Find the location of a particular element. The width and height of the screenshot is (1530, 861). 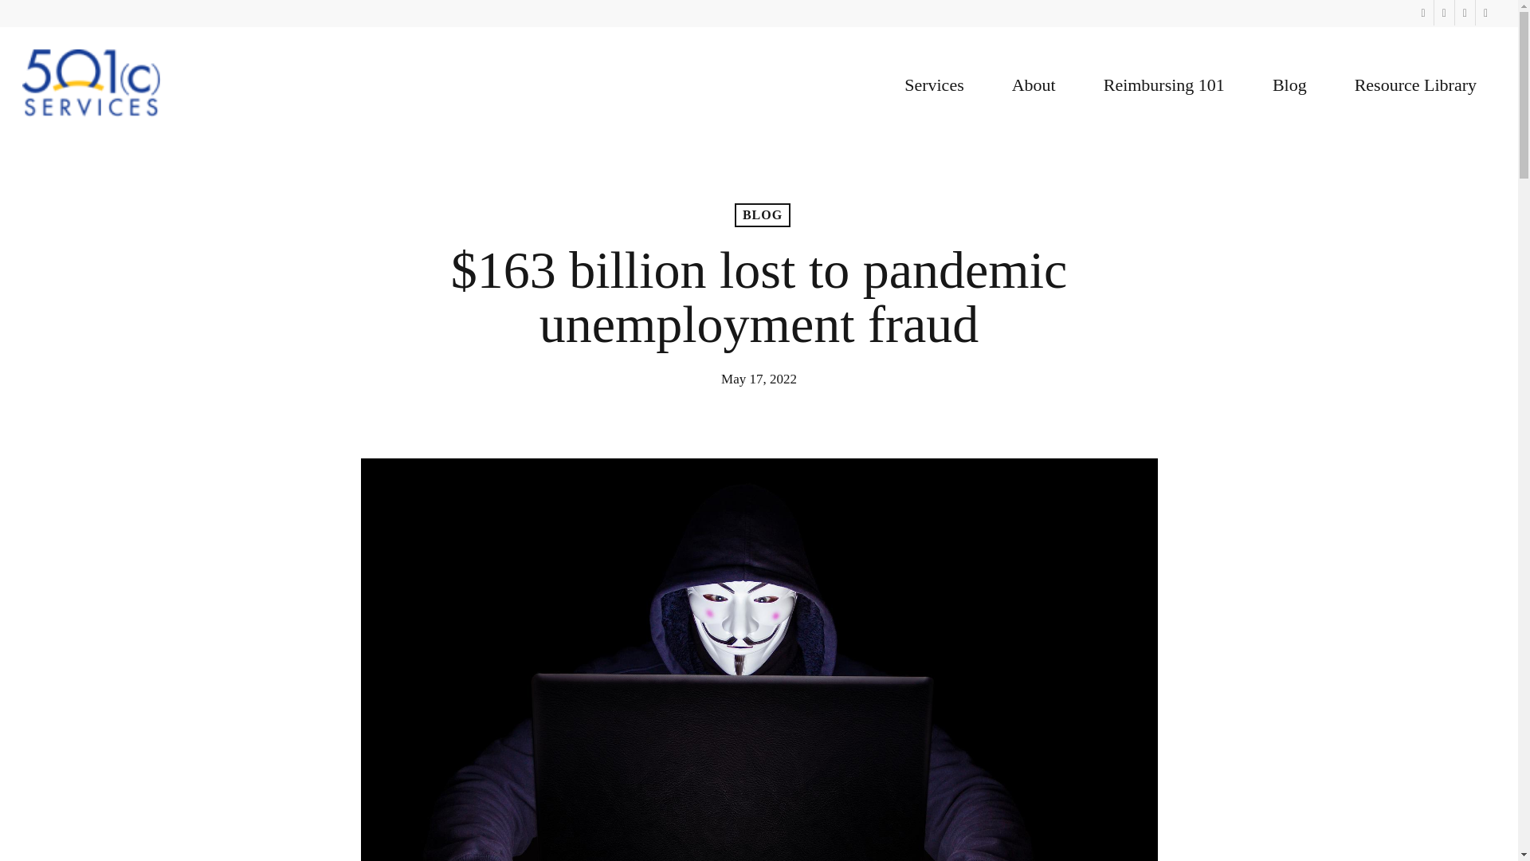

Resource Library is located at coordinates (1415, 85).